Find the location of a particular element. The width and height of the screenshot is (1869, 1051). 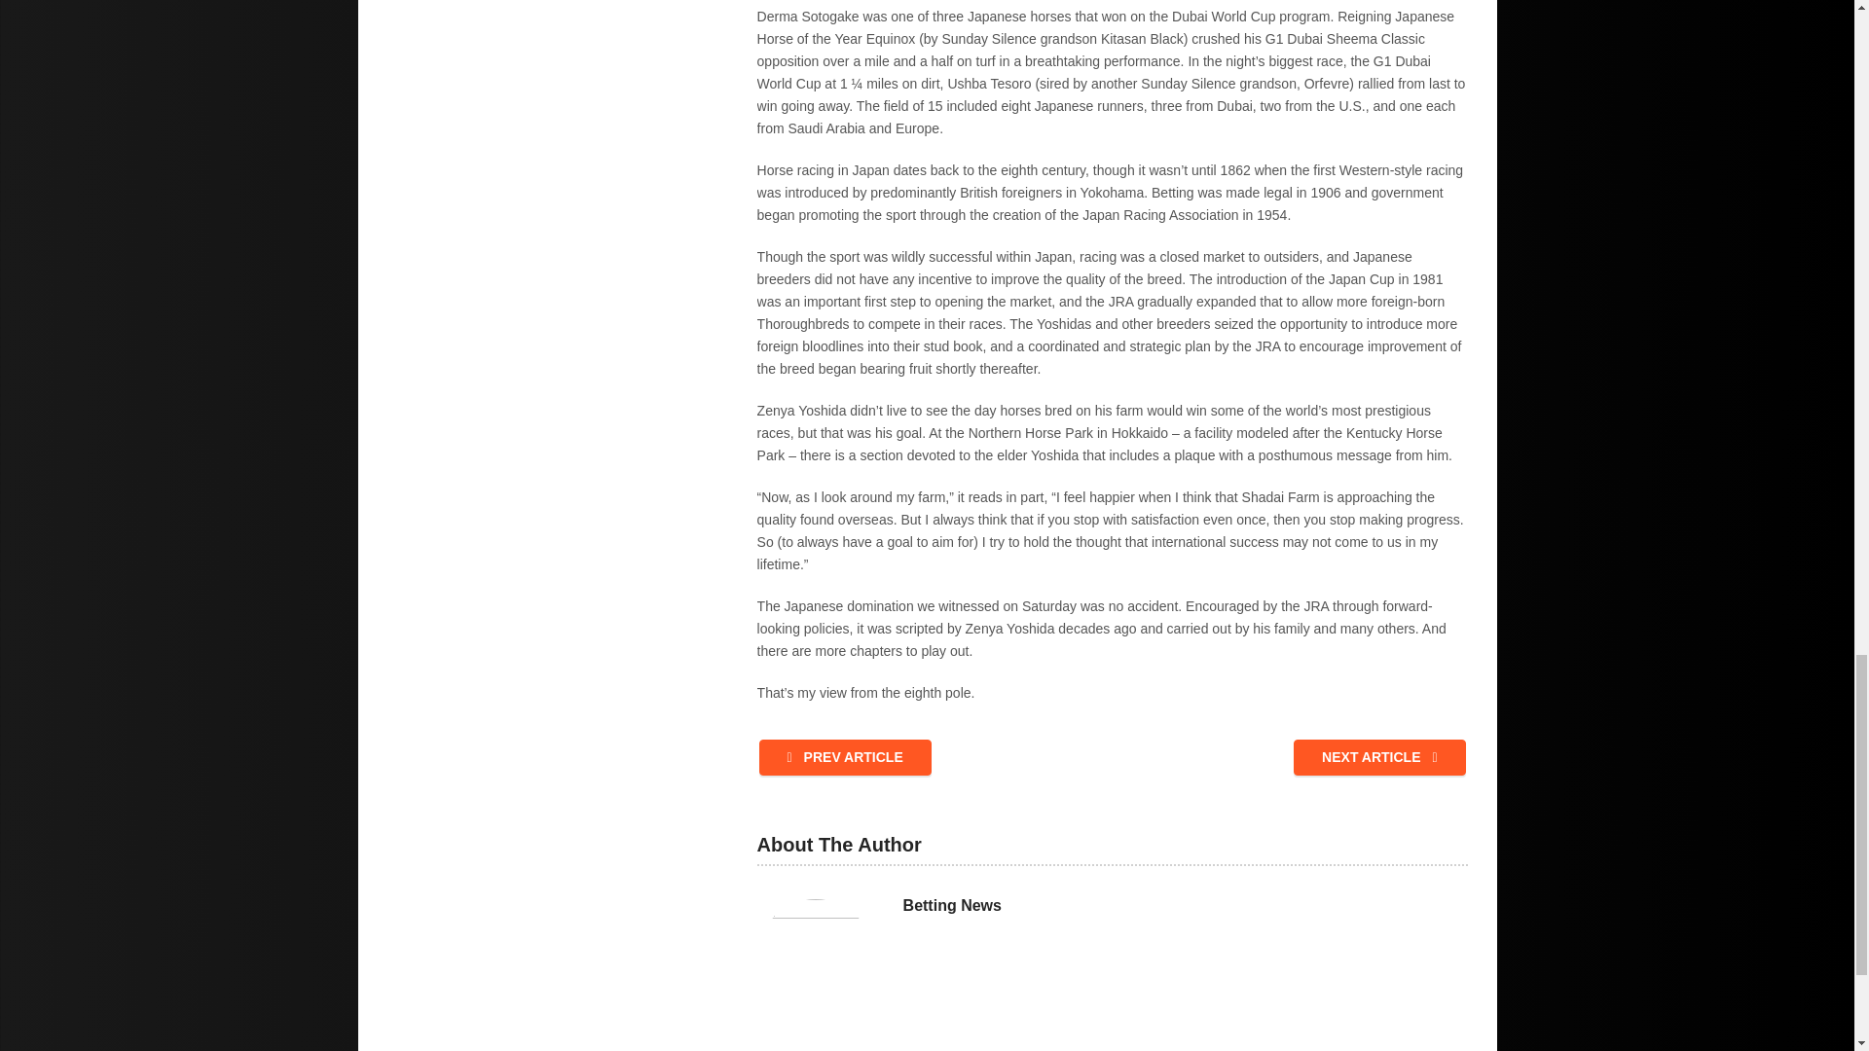

PREV ARTICLE is located at coordinates (845, 757).